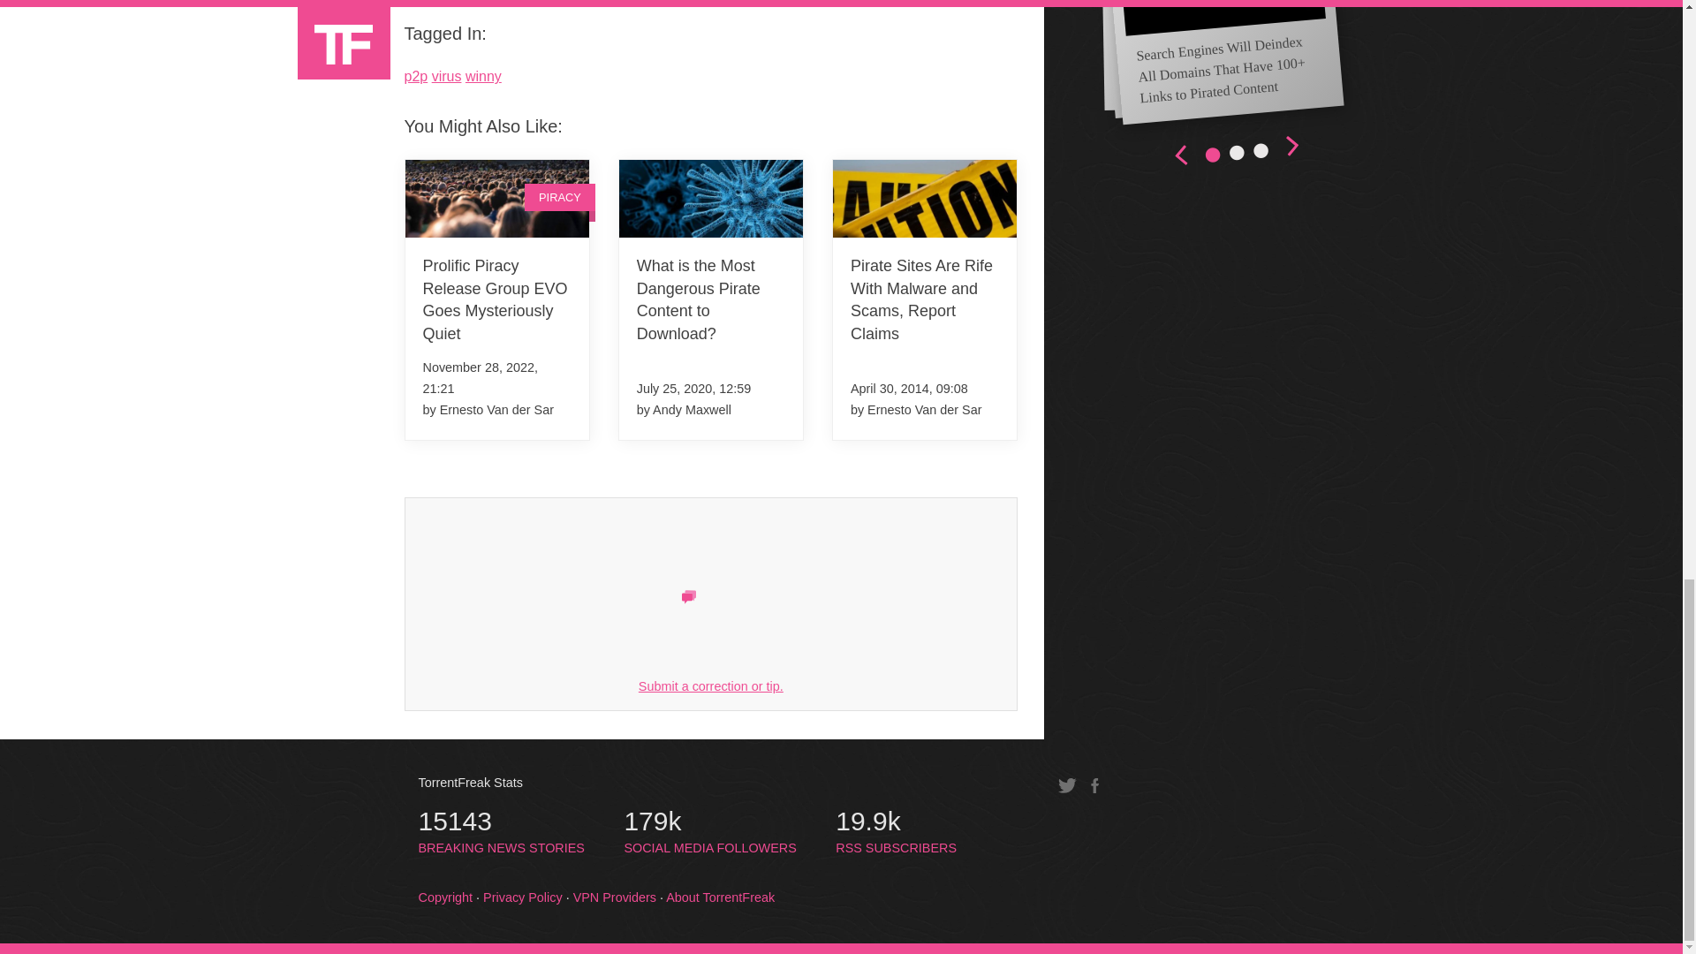 This screenshot has width=1696, height=954. What do you see at coordinates (417, 76) in the screenshot?
I see `p2p` at bounding box center [417, 76].